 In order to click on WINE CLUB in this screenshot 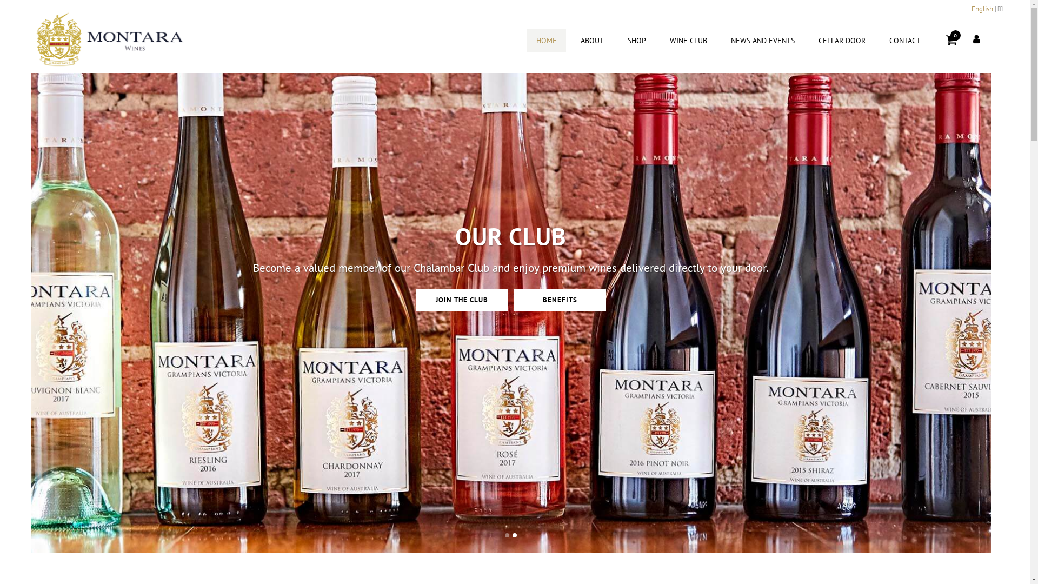, I will do `click(689, 41)`.